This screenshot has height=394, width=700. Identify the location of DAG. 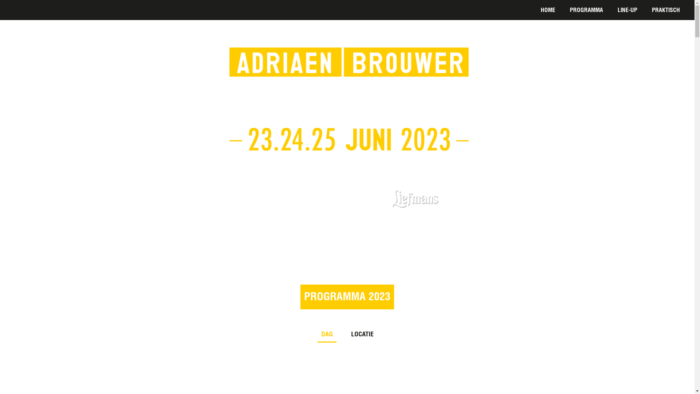
(327, 336).